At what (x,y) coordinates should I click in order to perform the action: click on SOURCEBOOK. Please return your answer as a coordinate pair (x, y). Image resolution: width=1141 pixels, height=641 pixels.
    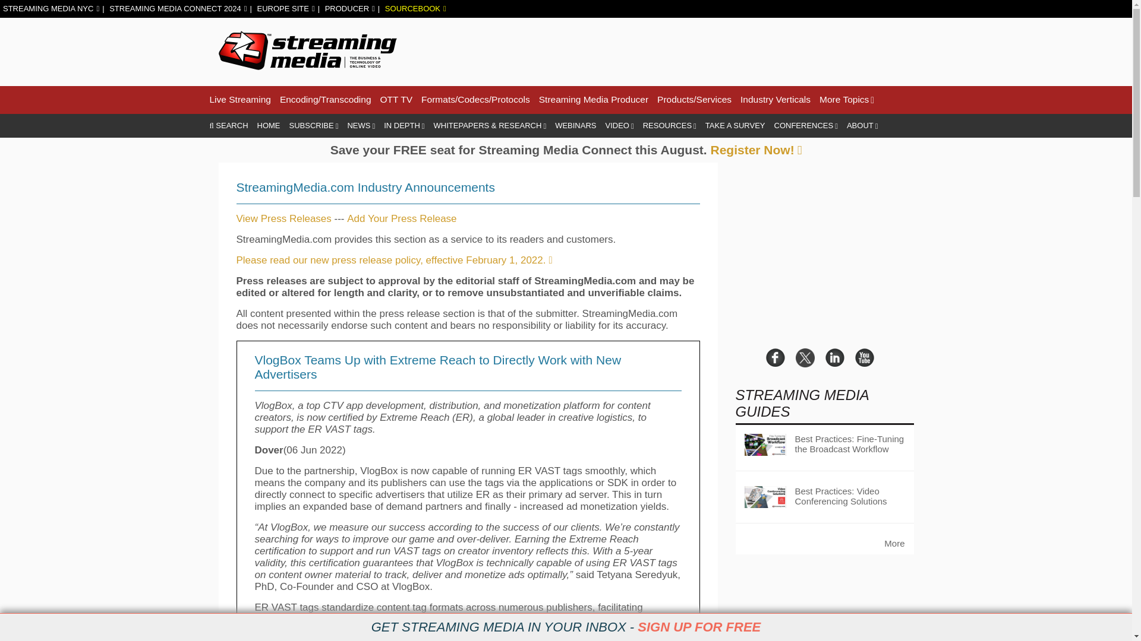
    Looking at the image, I should click on (415, 8).